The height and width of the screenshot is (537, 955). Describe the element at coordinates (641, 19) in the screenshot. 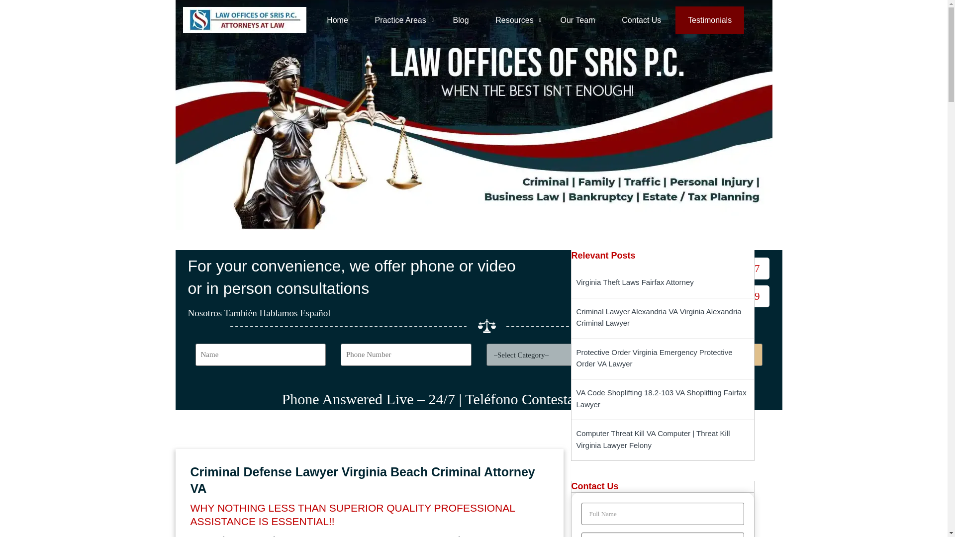

I see `Contact Us` at that location.